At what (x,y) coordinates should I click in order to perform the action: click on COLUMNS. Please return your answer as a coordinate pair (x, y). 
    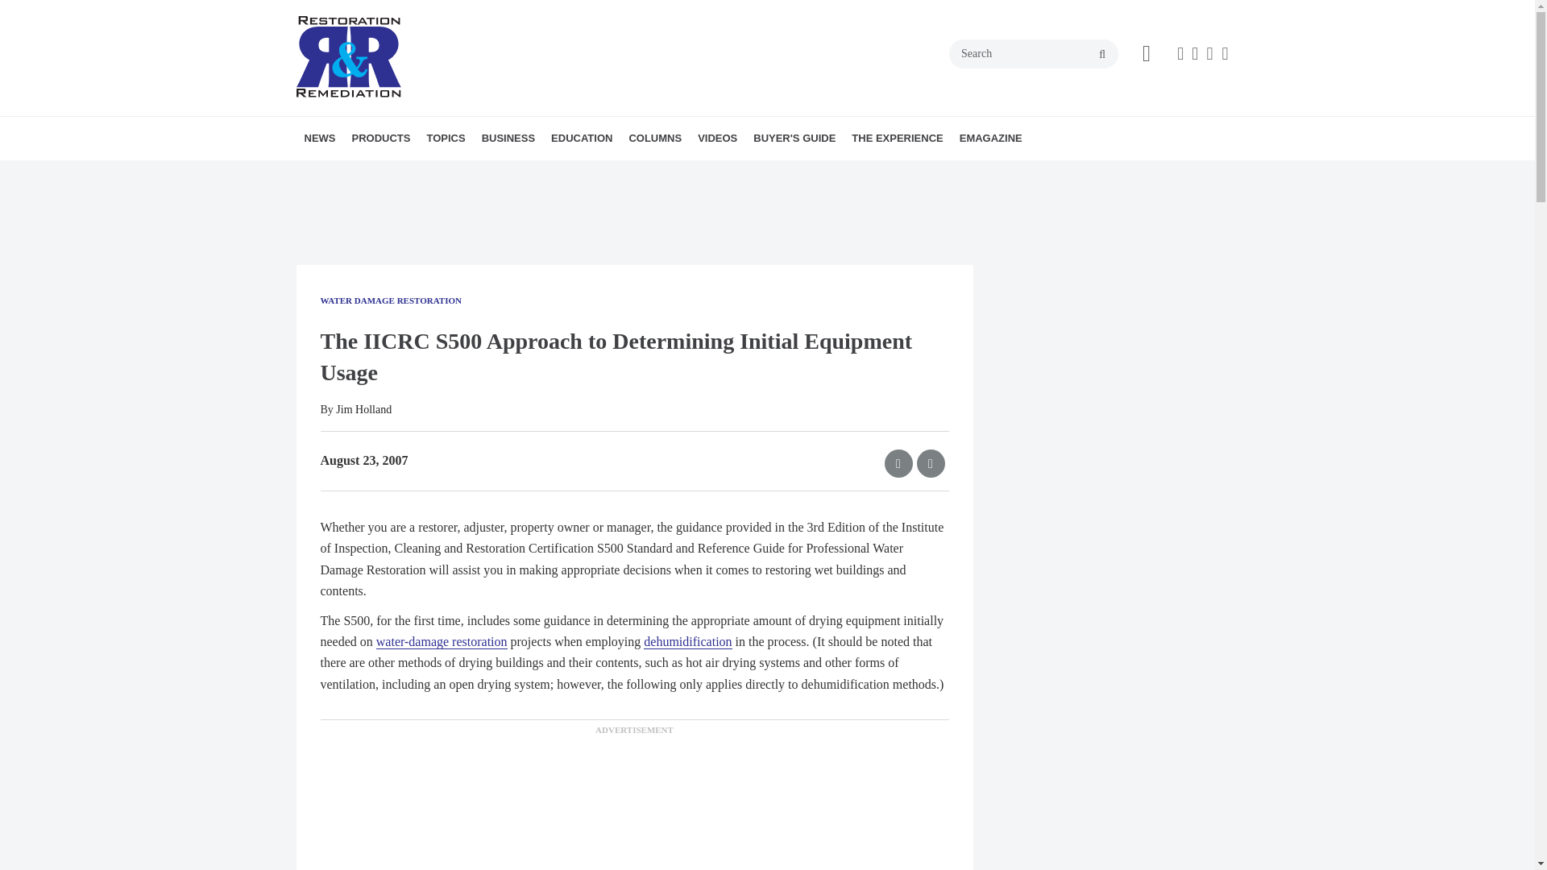
    Looking at the image, I should click on (654, 138).